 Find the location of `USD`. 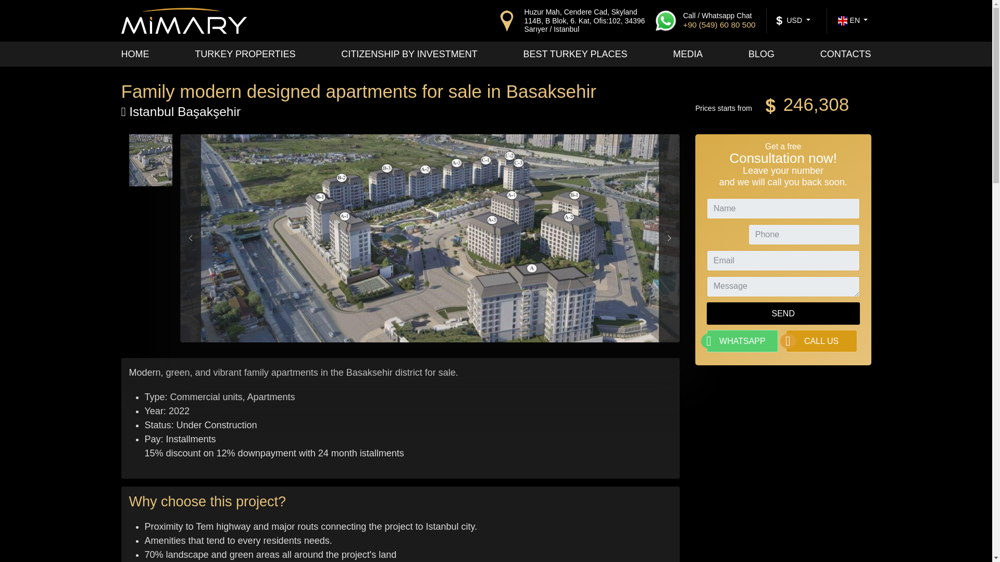

USD is located at coordinates (793, 21).